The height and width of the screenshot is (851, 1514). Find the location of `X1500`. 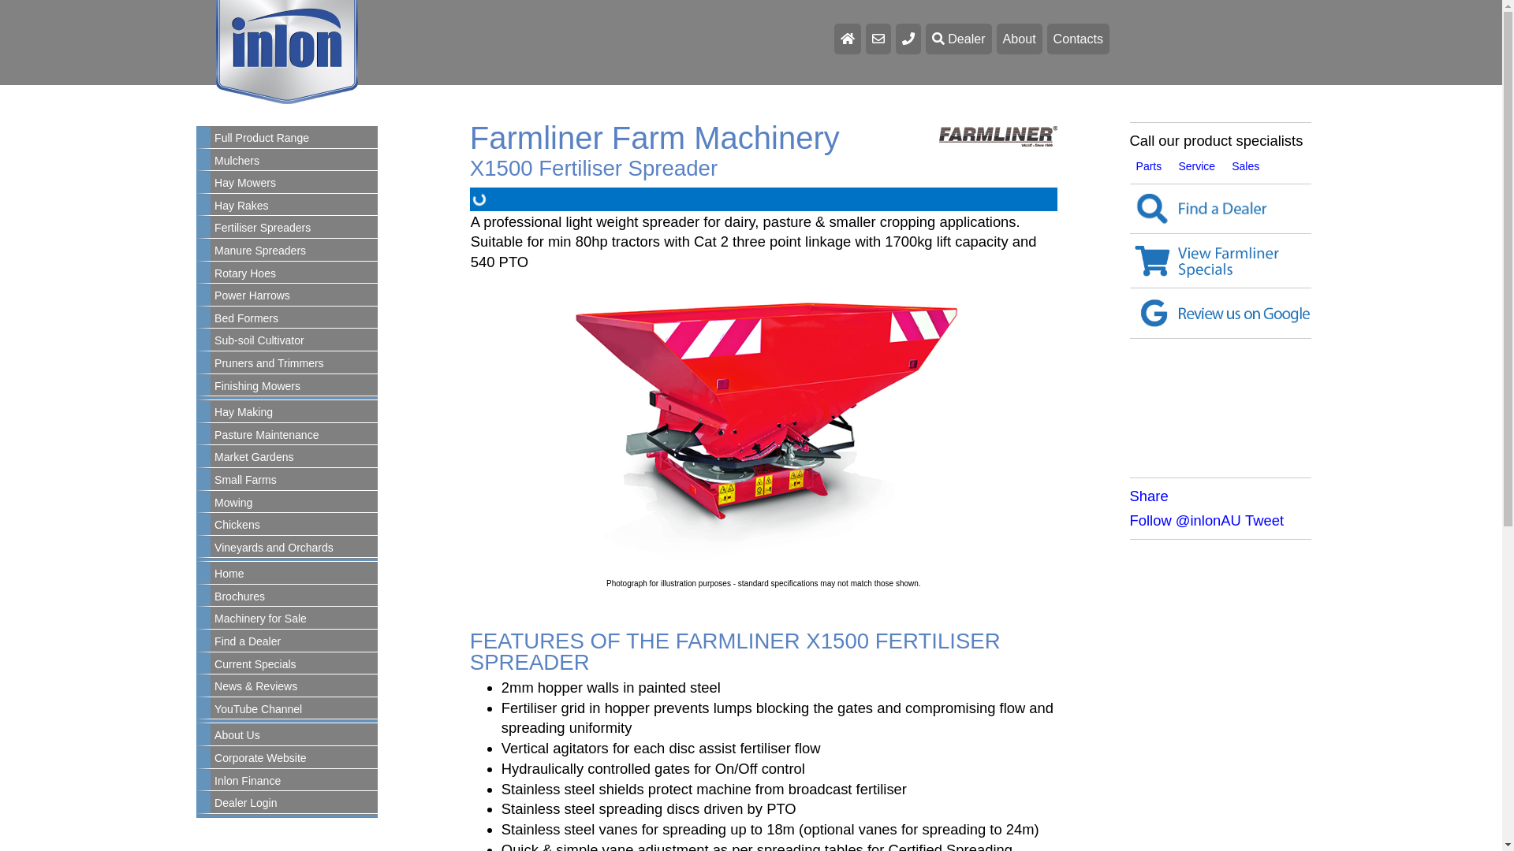

X1500 is located at coordinates (763, 432).